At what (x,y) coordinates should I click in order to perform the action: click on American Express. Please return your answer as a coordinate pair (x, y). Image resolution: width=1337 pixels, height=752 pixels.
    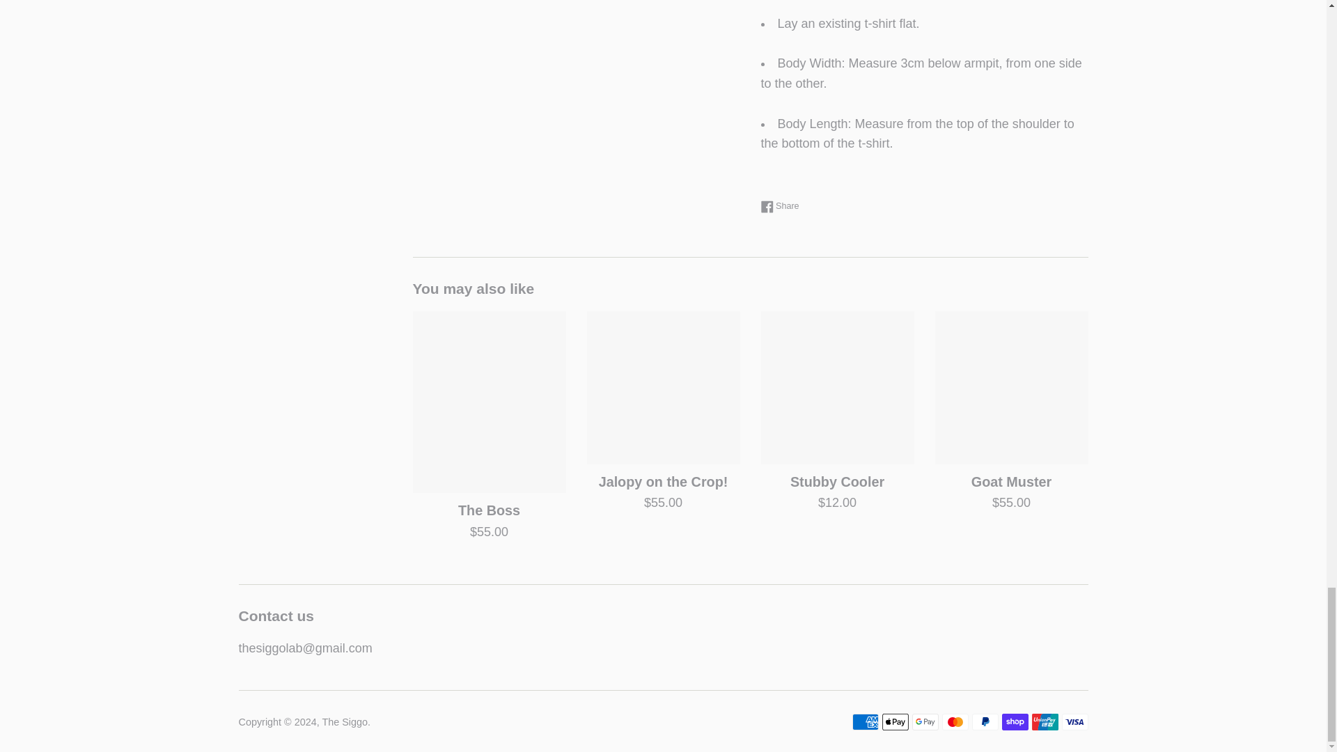
    Looking at the image, I should click on (865, 721).